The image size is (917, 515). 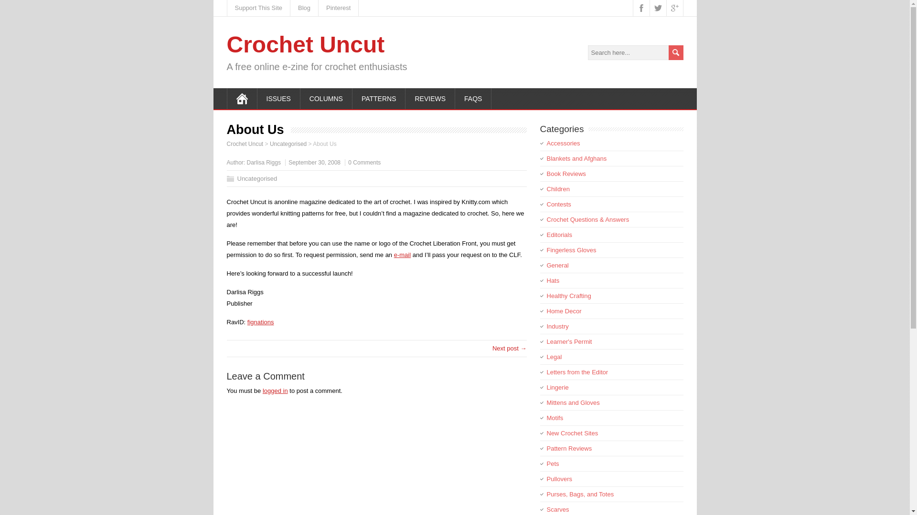 I want to click on Posts by Darlisa Riggs, so click(x=264, y=162).